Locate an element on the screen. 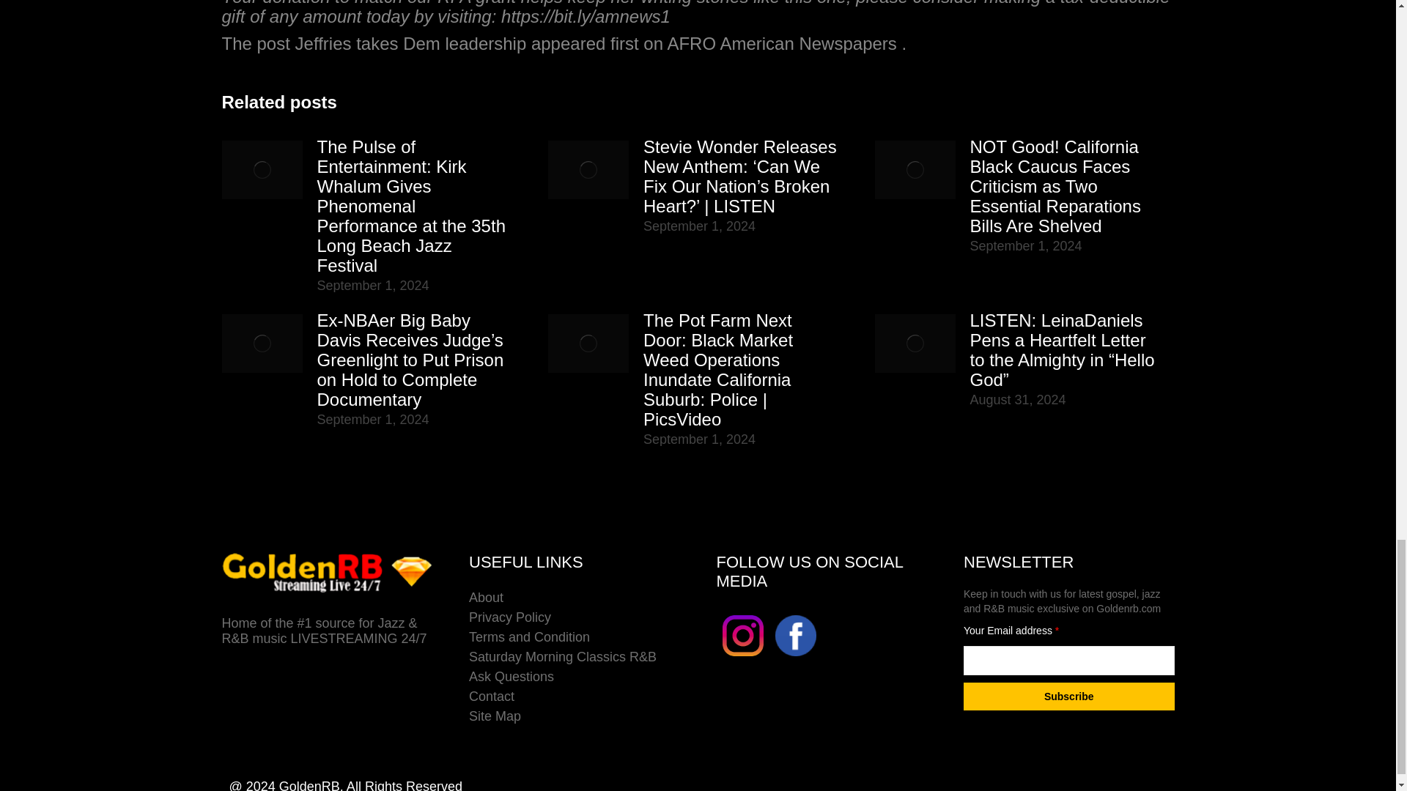 This screenshot has width=1407, height=791. Facebook is located at coordinates (795, 636).